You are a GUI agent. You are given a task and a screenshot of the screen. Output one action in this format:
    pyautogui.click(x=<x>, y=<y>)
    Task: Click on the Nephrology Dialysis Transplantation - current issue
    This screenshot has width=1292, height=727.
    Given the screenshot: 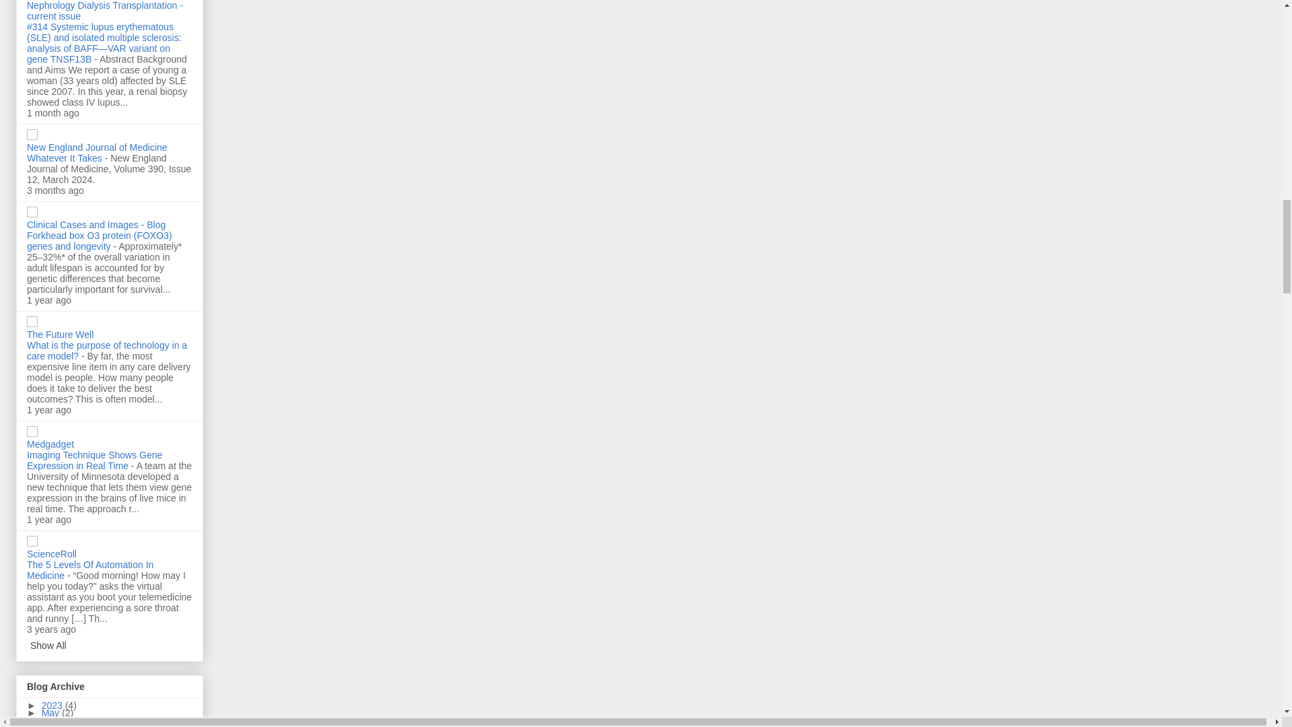 What is the action you would take?
    pyautogui.click(x=105, y=11)
    